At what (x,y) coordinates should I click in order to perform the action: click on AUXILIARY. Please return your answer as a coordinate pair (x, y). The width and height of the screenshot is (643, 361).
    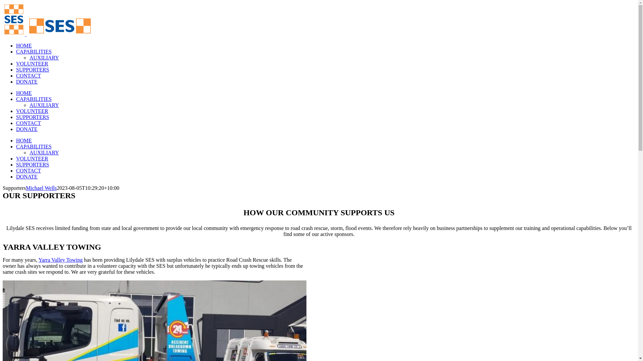
    Looking at the image, I should click on (44, 57).